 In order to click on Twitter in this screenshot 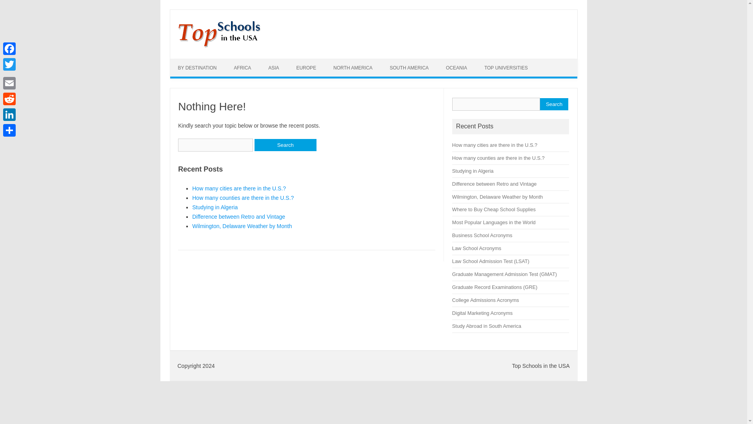, I will do `click(9, 64)`.